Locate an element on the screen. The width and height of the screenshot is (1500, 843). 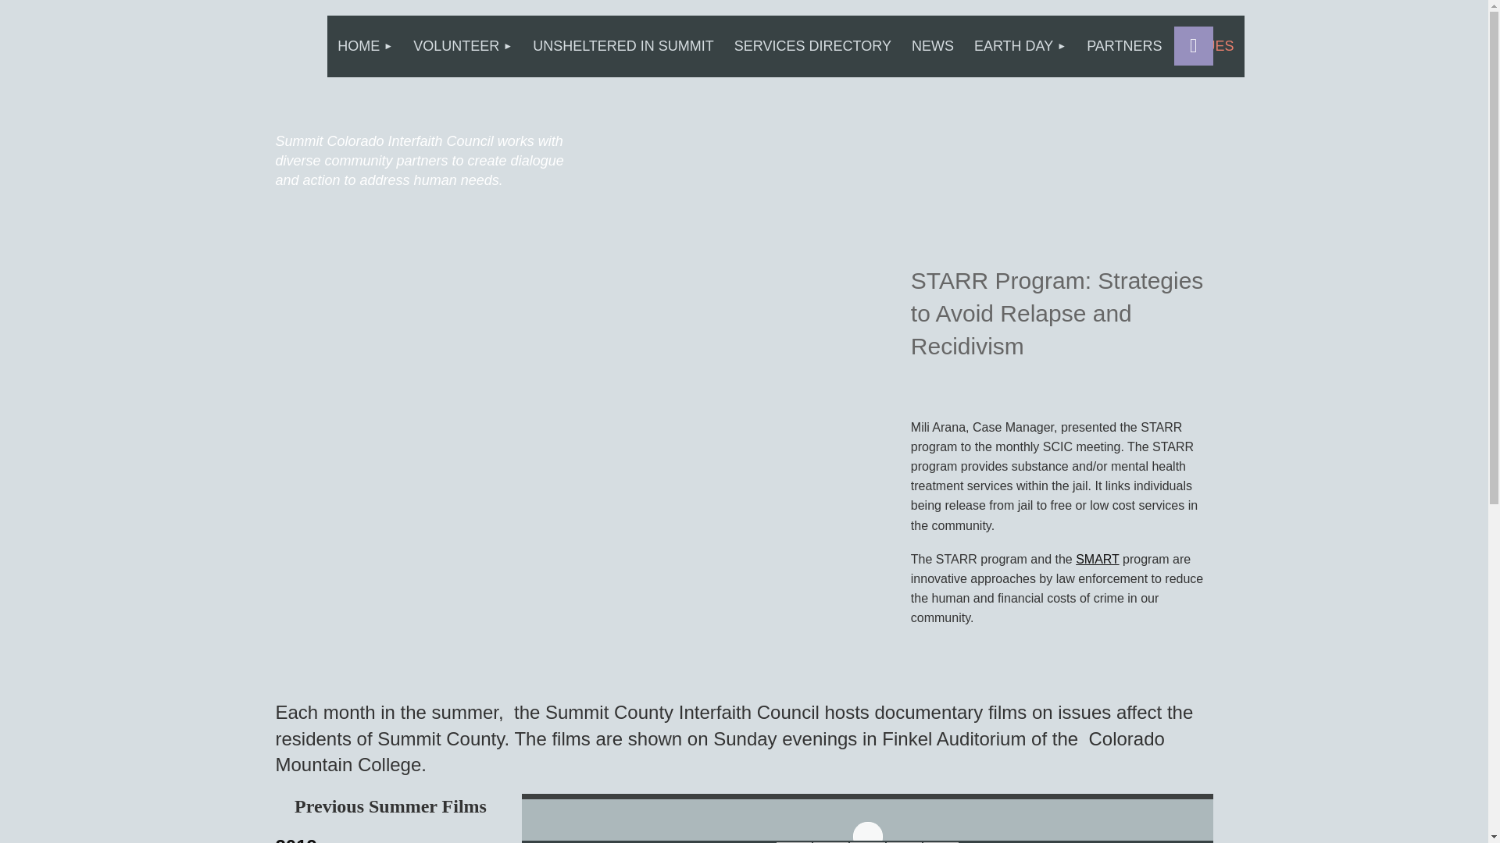
PARTNERS is located at coordinates (1123, 47).